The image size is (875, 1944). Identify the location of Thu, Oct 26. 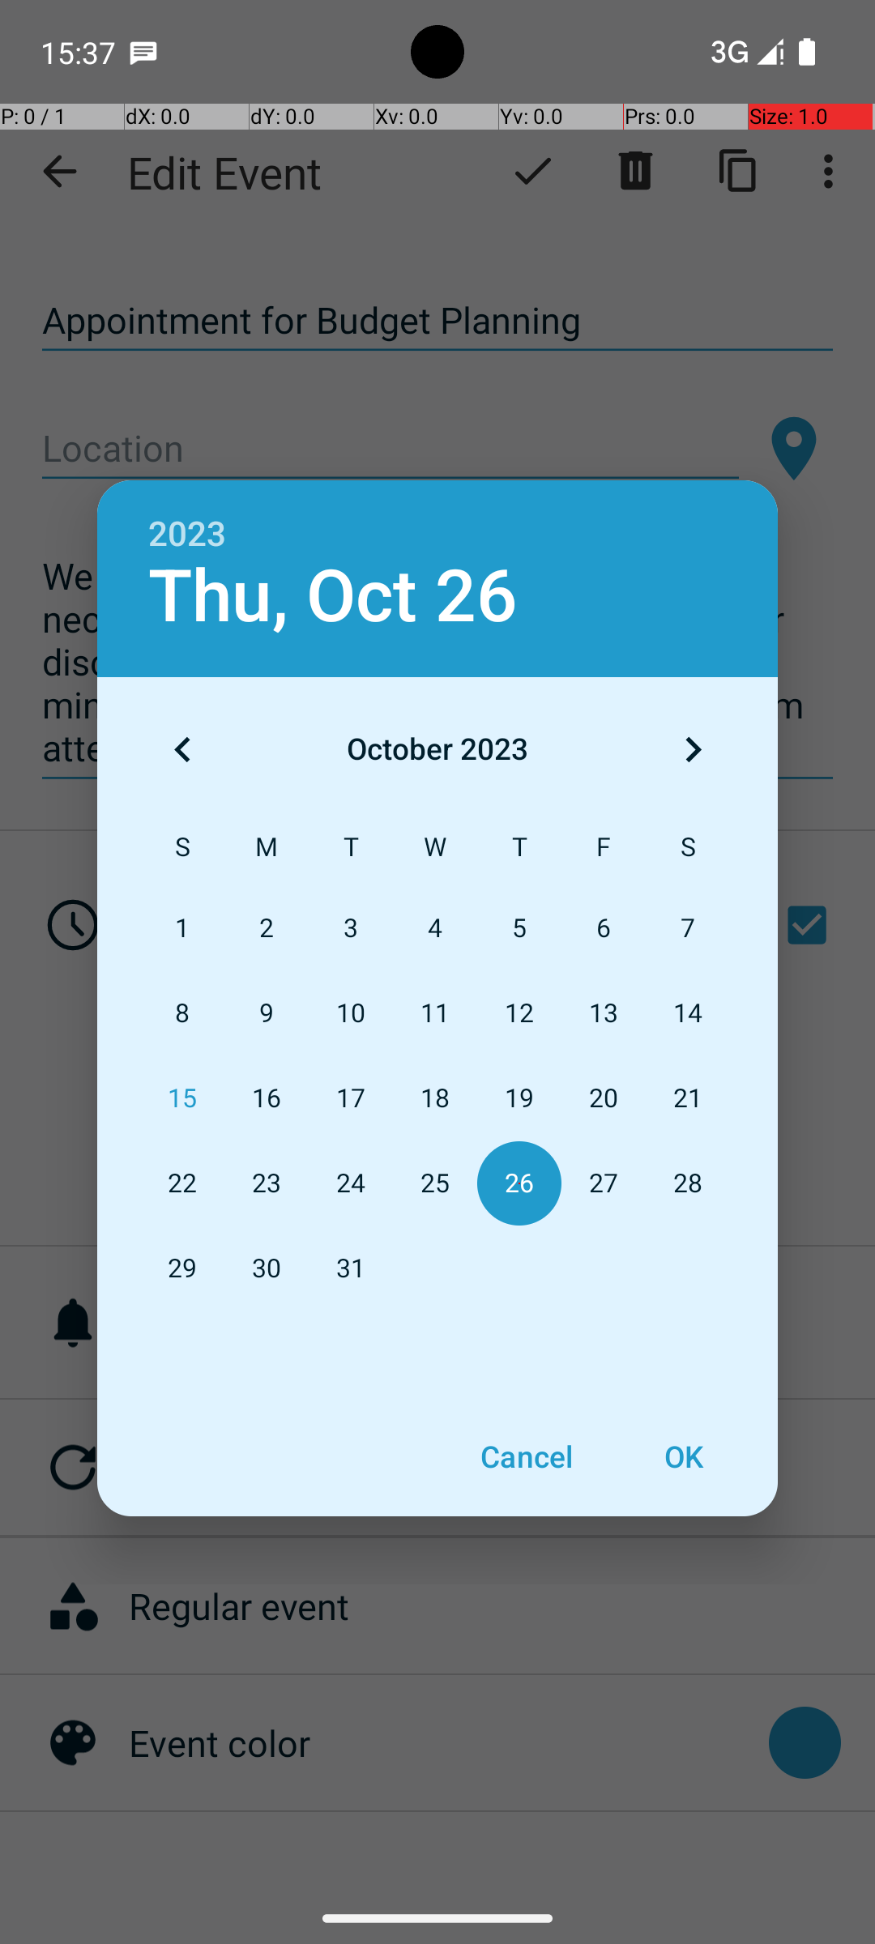
(333, 596).